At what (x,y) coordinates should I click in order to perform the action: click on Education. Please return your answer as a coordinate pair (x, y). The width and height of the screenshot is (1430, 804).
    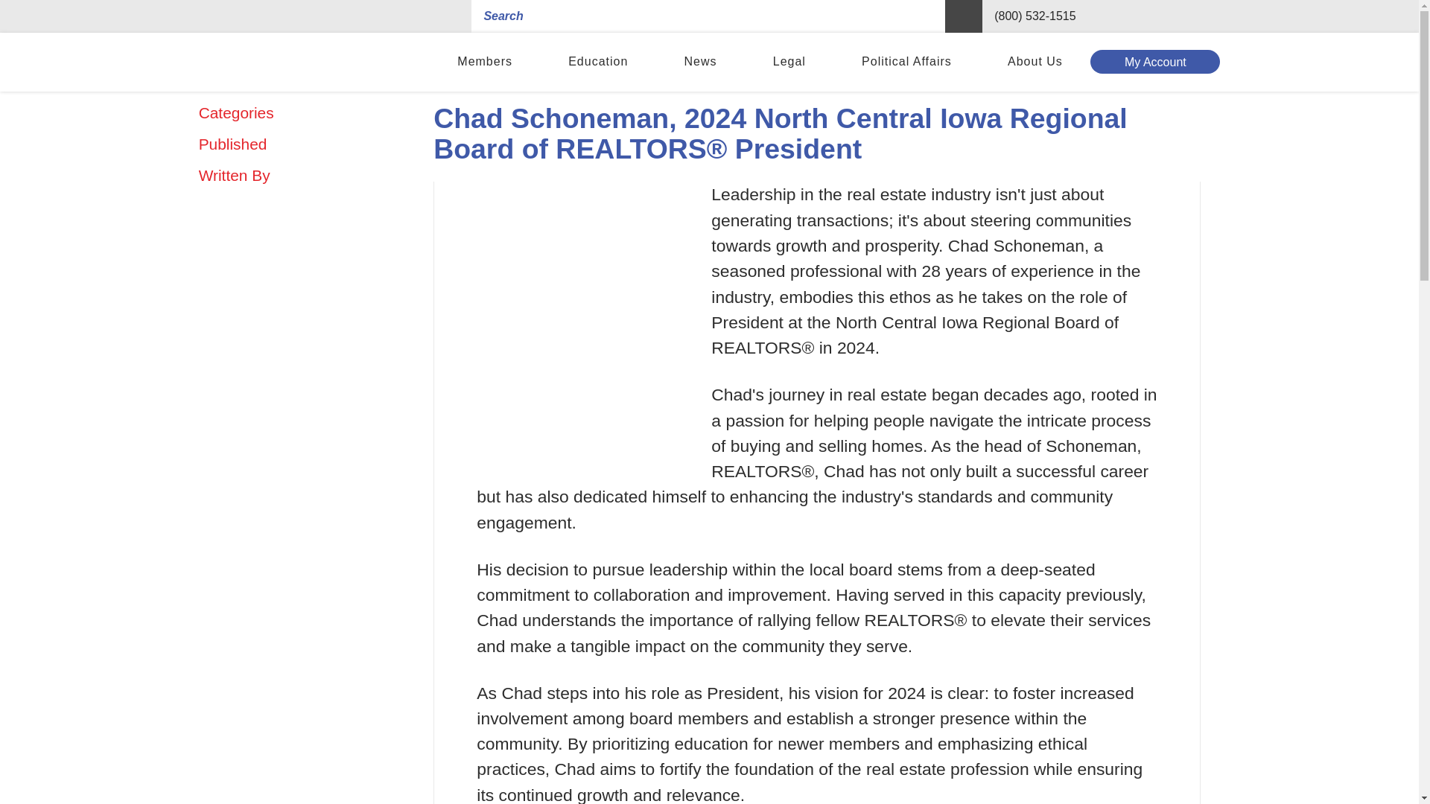
    Looking at the image, I should click on (598, 63).